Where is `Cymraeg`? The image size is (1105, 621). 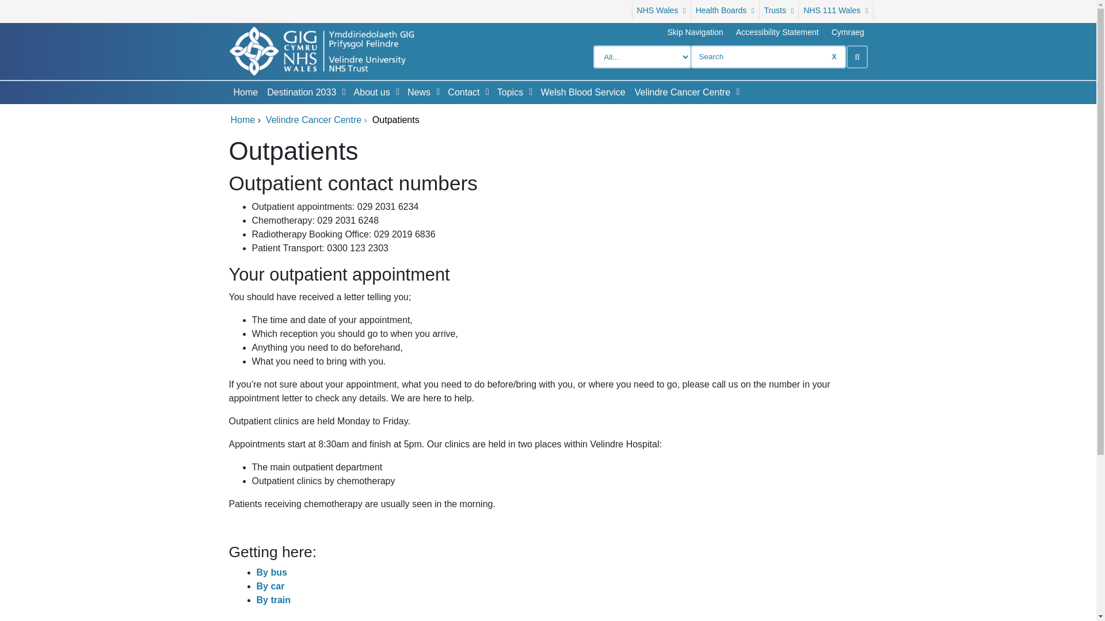
Cymraeg is located at coordinates (848, 32).